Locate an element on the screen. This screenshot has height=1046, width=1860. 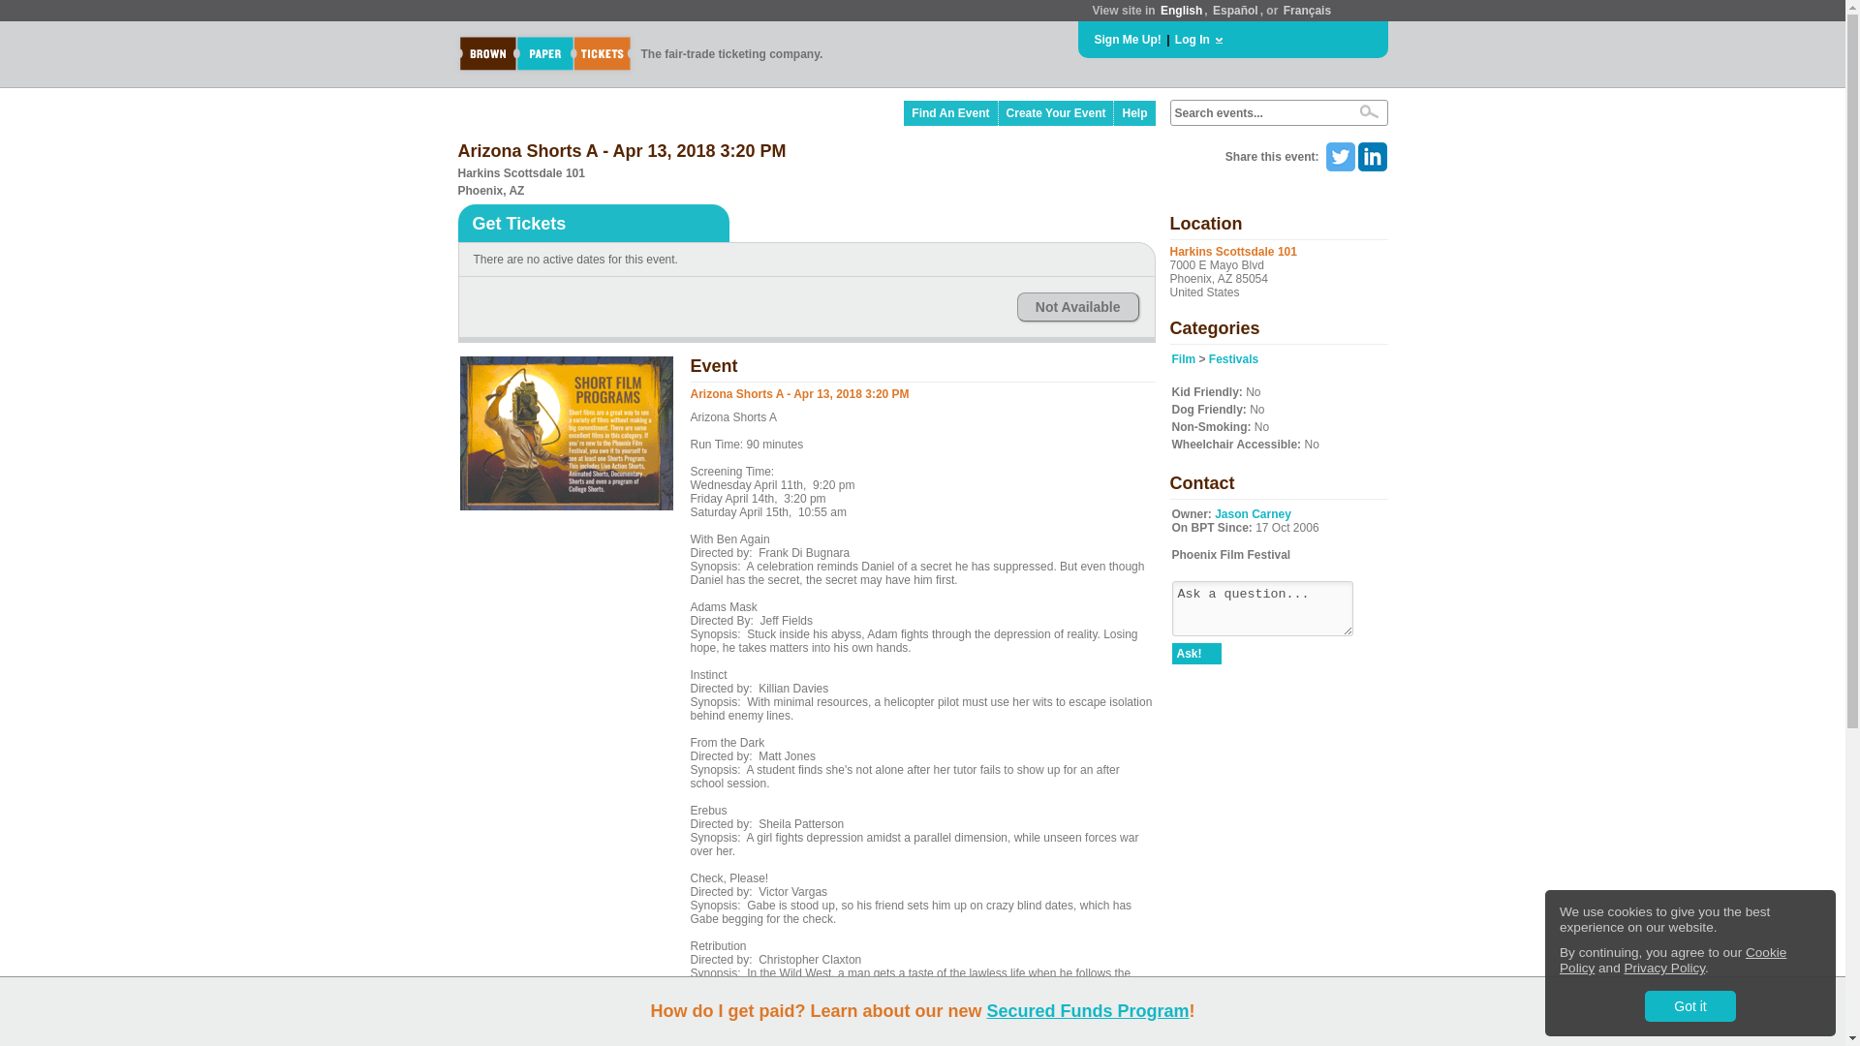
Submit to Twitter! is located at coordinates (1339, 157).